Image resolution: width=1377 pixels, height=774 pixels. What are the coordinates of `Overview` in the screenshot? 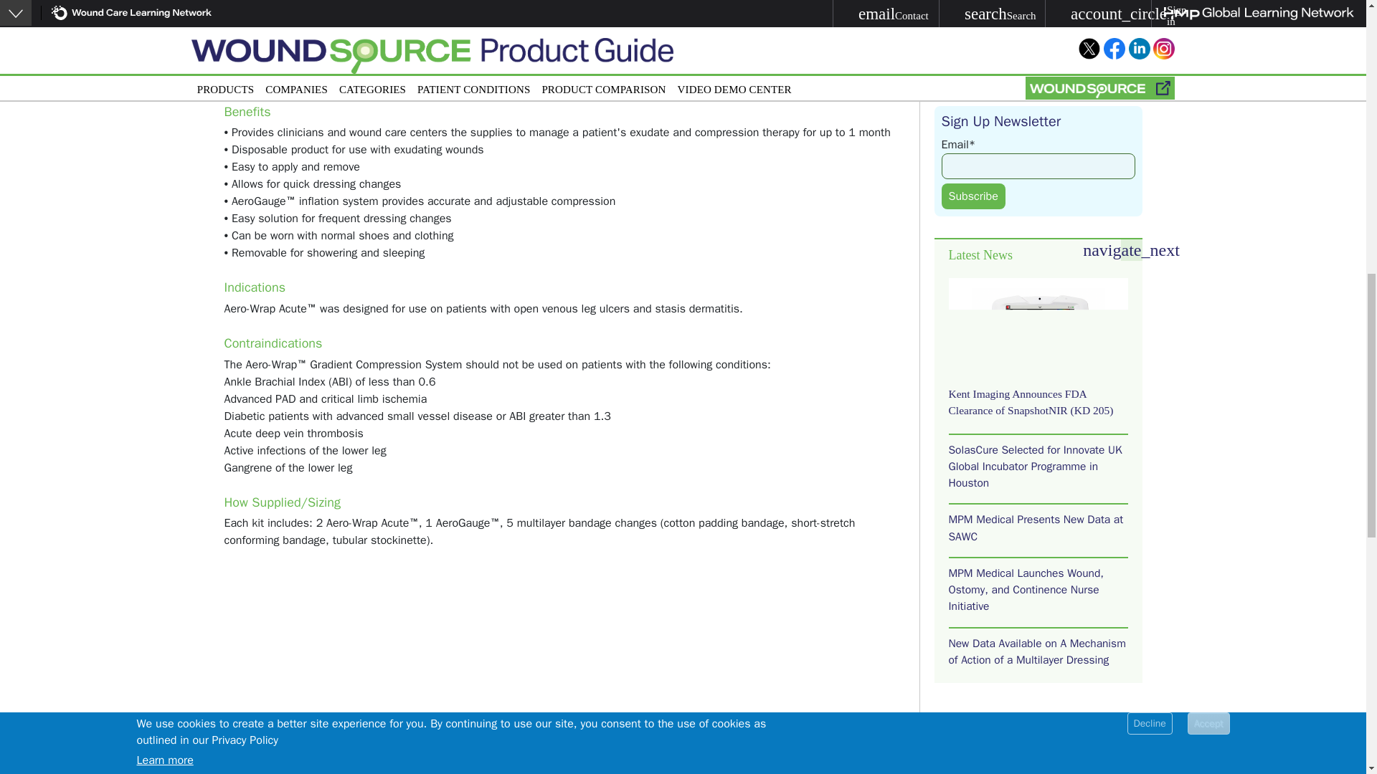 It's located at (249, 70).